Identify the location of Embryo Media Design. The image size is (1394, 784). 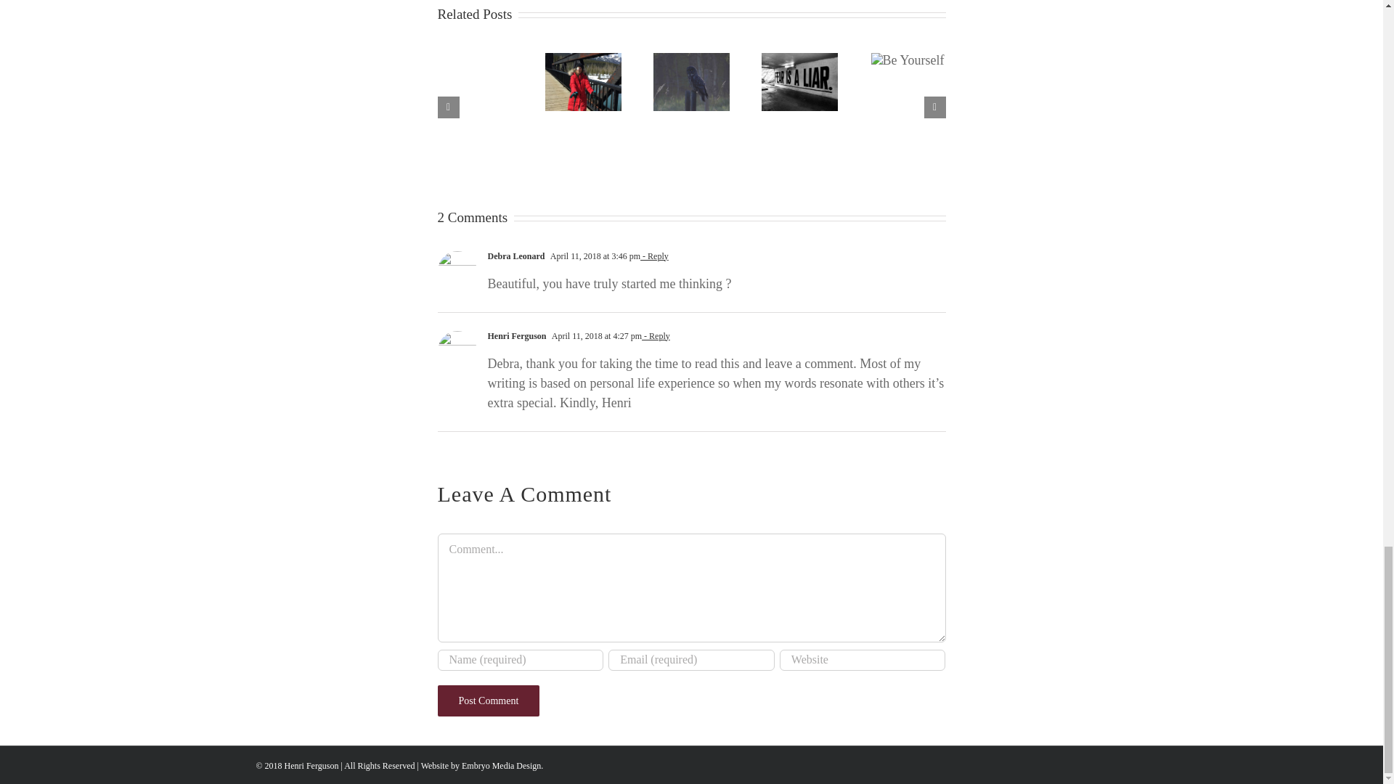
(501, 765).